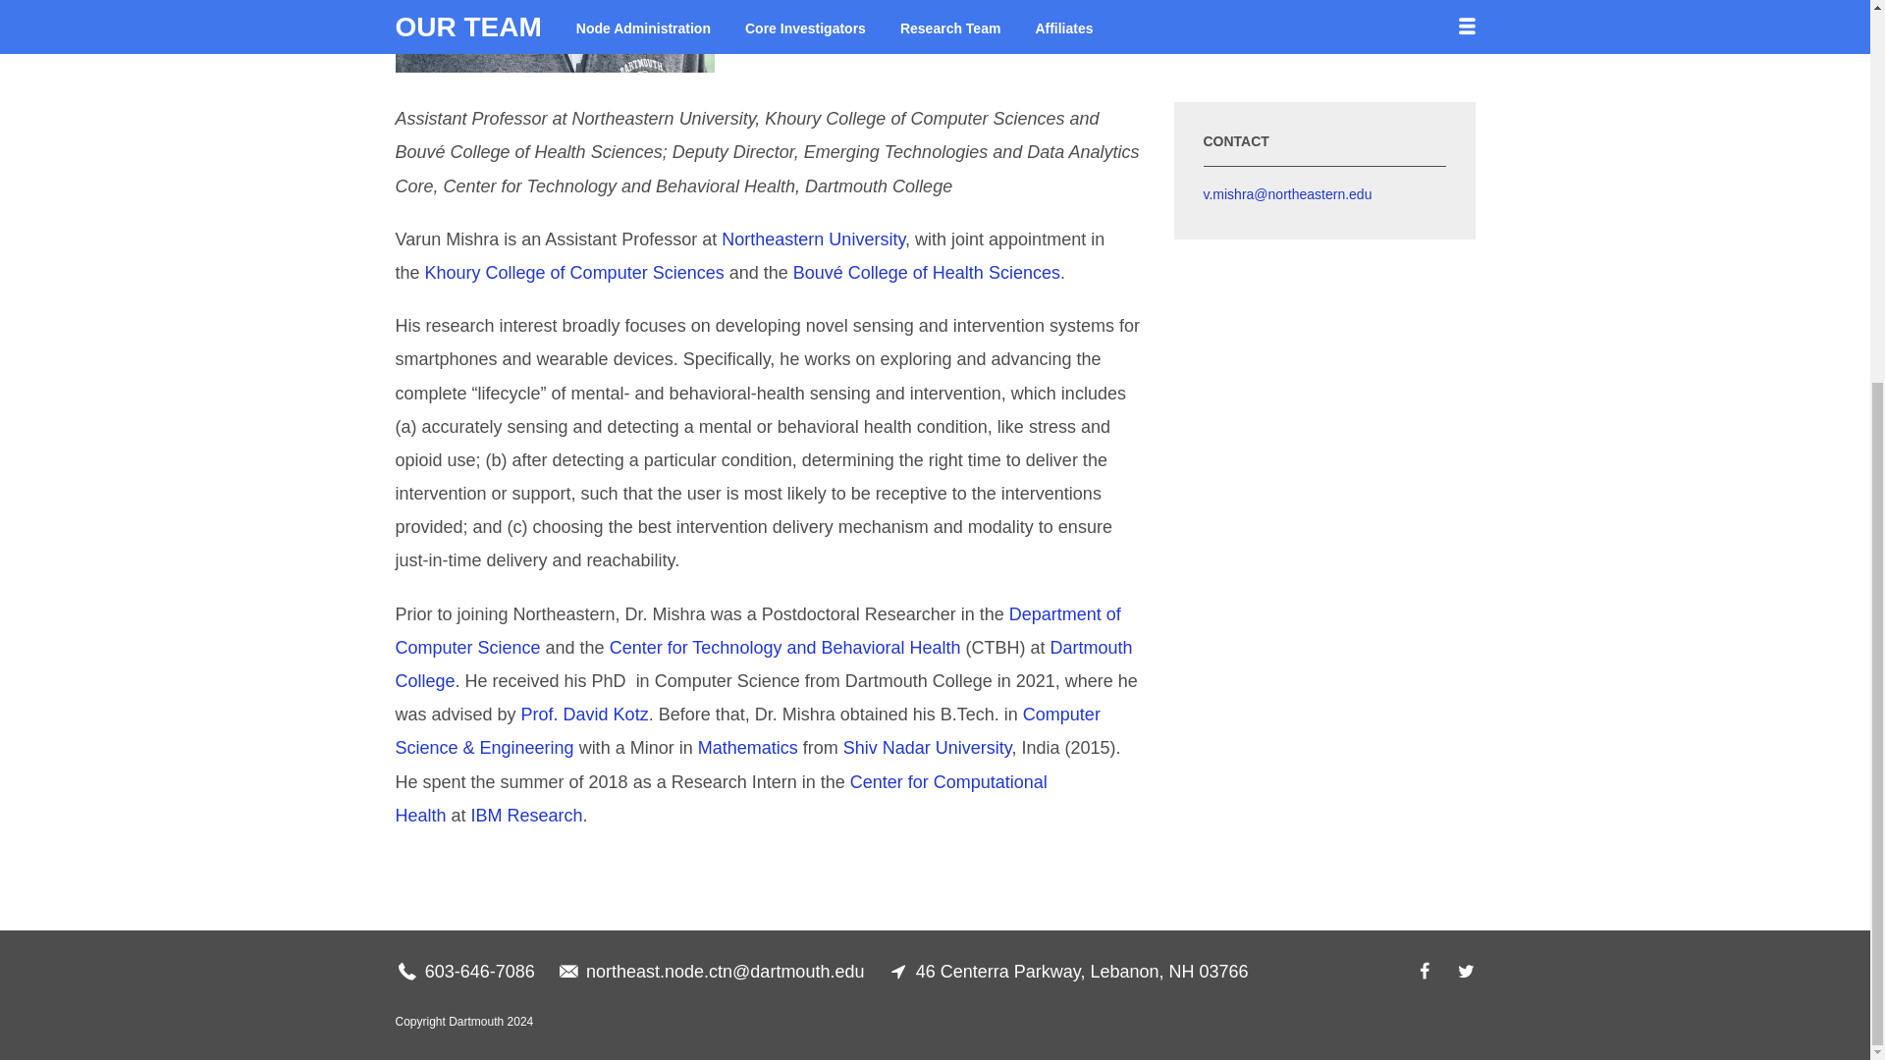 The height and width of the screenshot is (1060, 1885). Describe the element at coordinates (785, 648) in the screenshot. I see `Center for Technology and Behavioral Health` at that location.